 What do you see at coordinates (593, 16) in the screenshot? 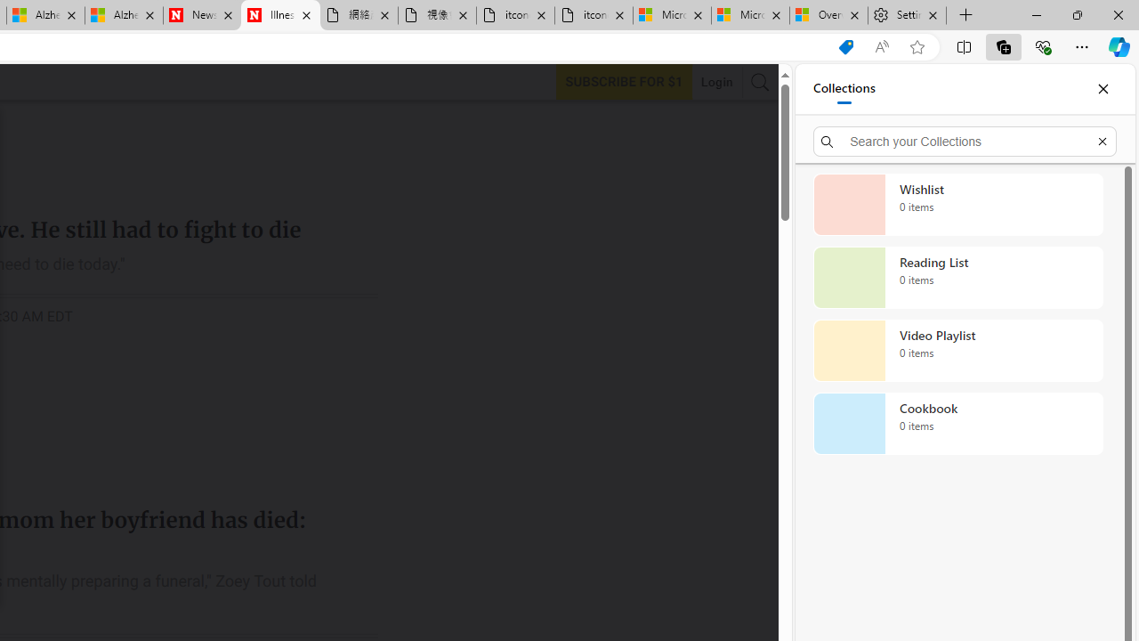
I see `itconcepthk.com/projector_solutions.mp4` at bounding box center [593, 16].